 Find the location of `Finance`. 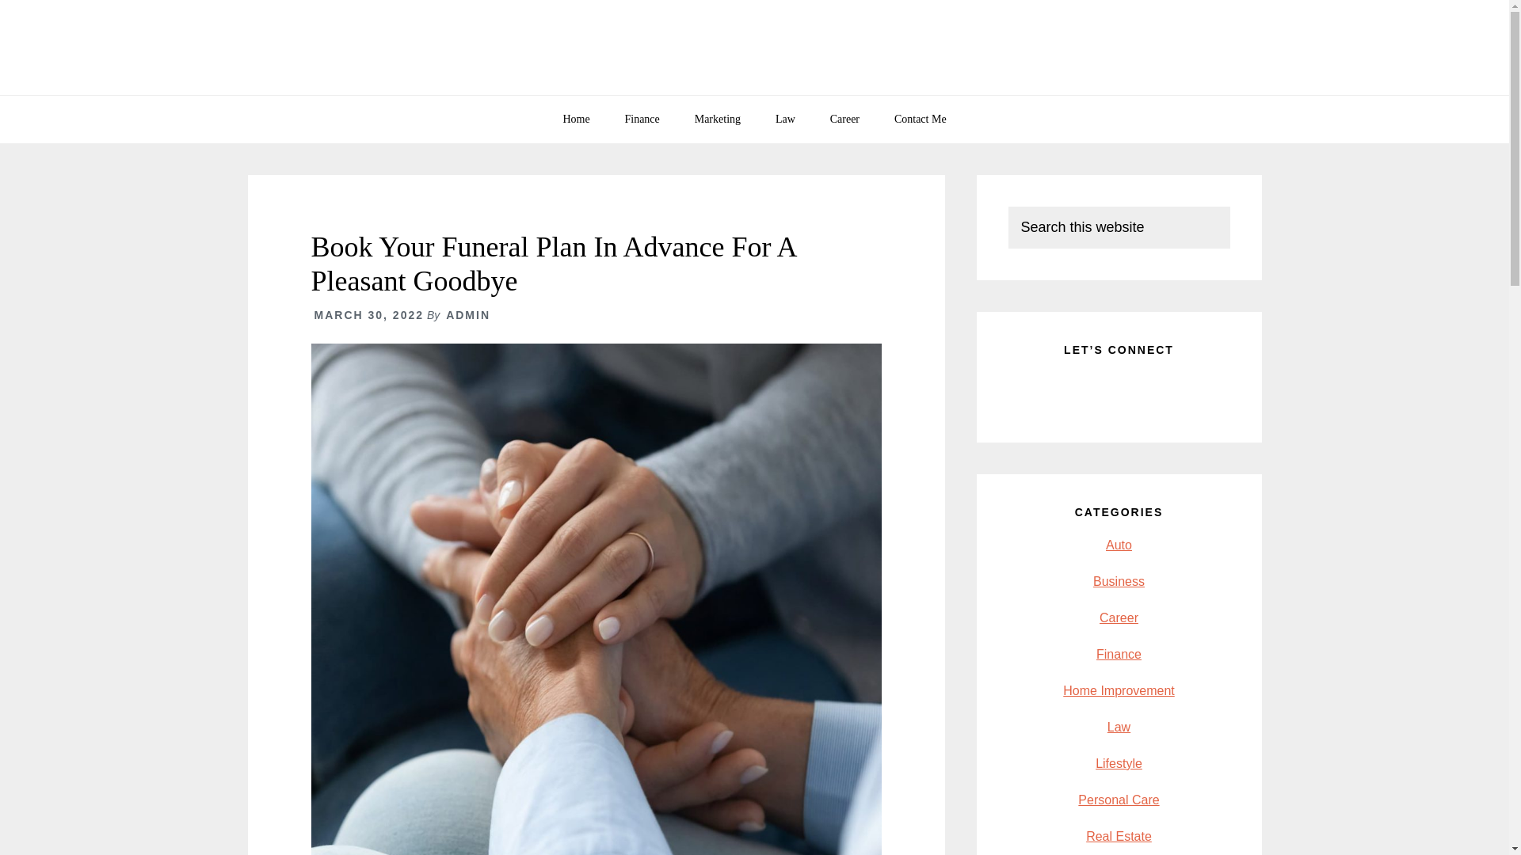

Finance is located at coordinates (1119, 654).